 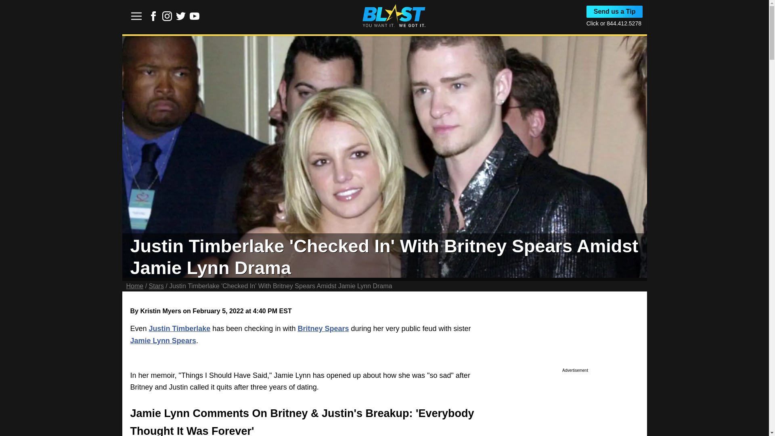 I want to click on Link to Twitter, so click(x=181, y=19).